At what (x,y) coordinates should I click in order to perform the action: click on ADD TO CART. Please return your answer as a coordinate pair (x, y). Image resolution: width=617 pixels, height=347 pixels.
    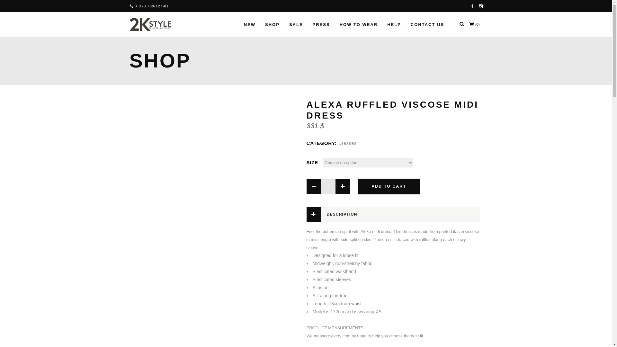
    Looking at the image, I should click on (389, 186).